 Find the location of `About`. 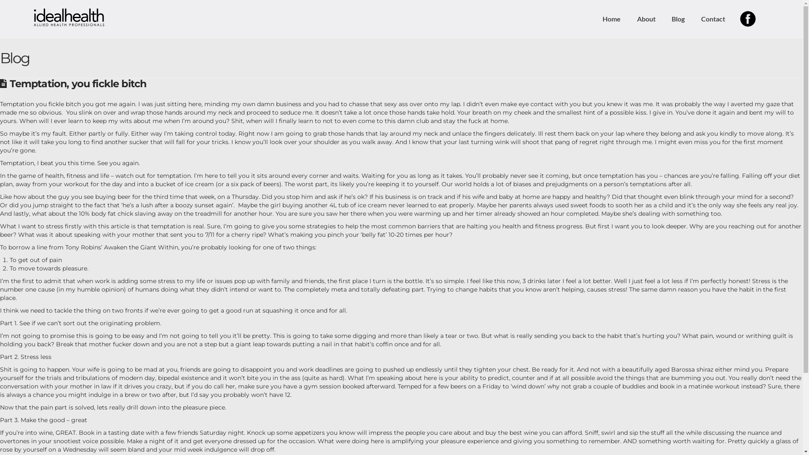

About is located at coordinates (646, 19).